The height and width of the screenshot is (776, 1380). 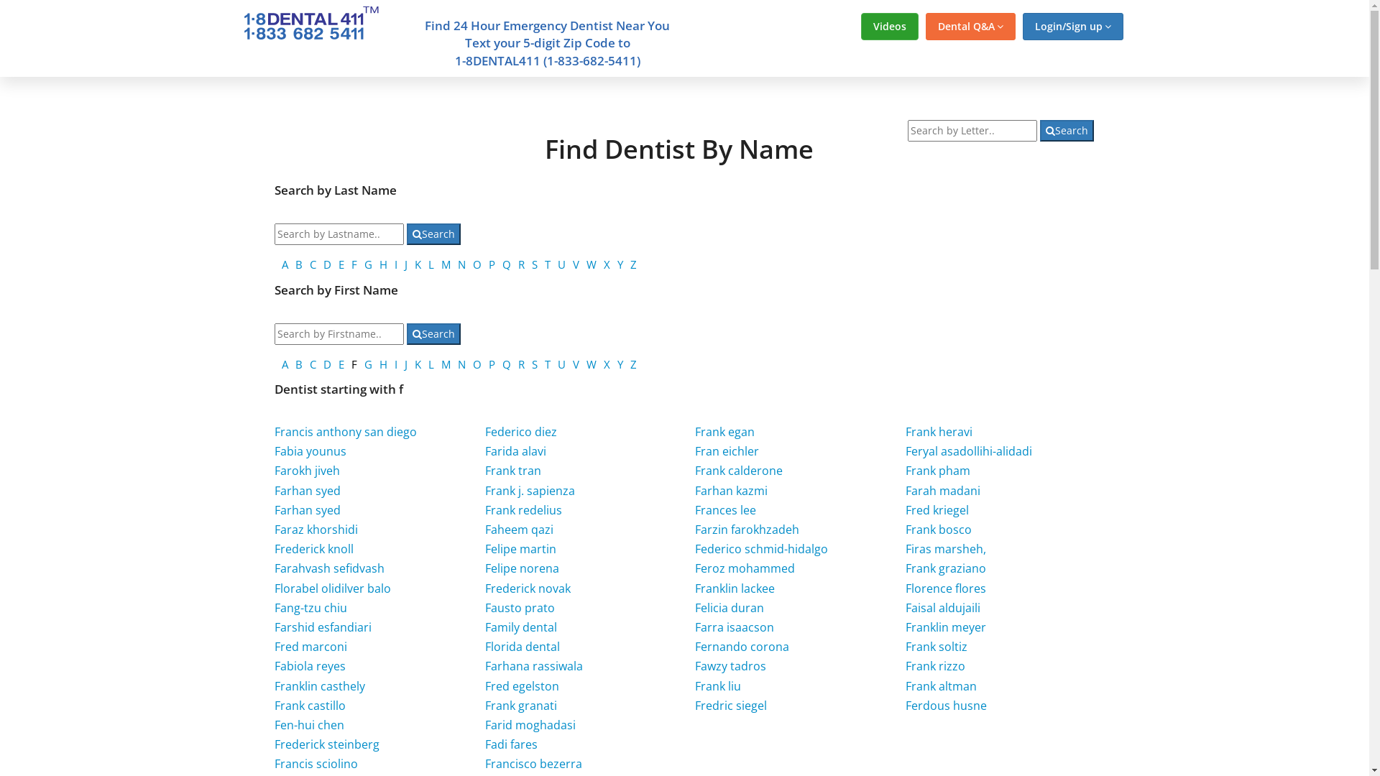 What do you see at coordinates (522, 568) in the screenshot?
I see `Felipe norena` at bounding box center [522, 568].